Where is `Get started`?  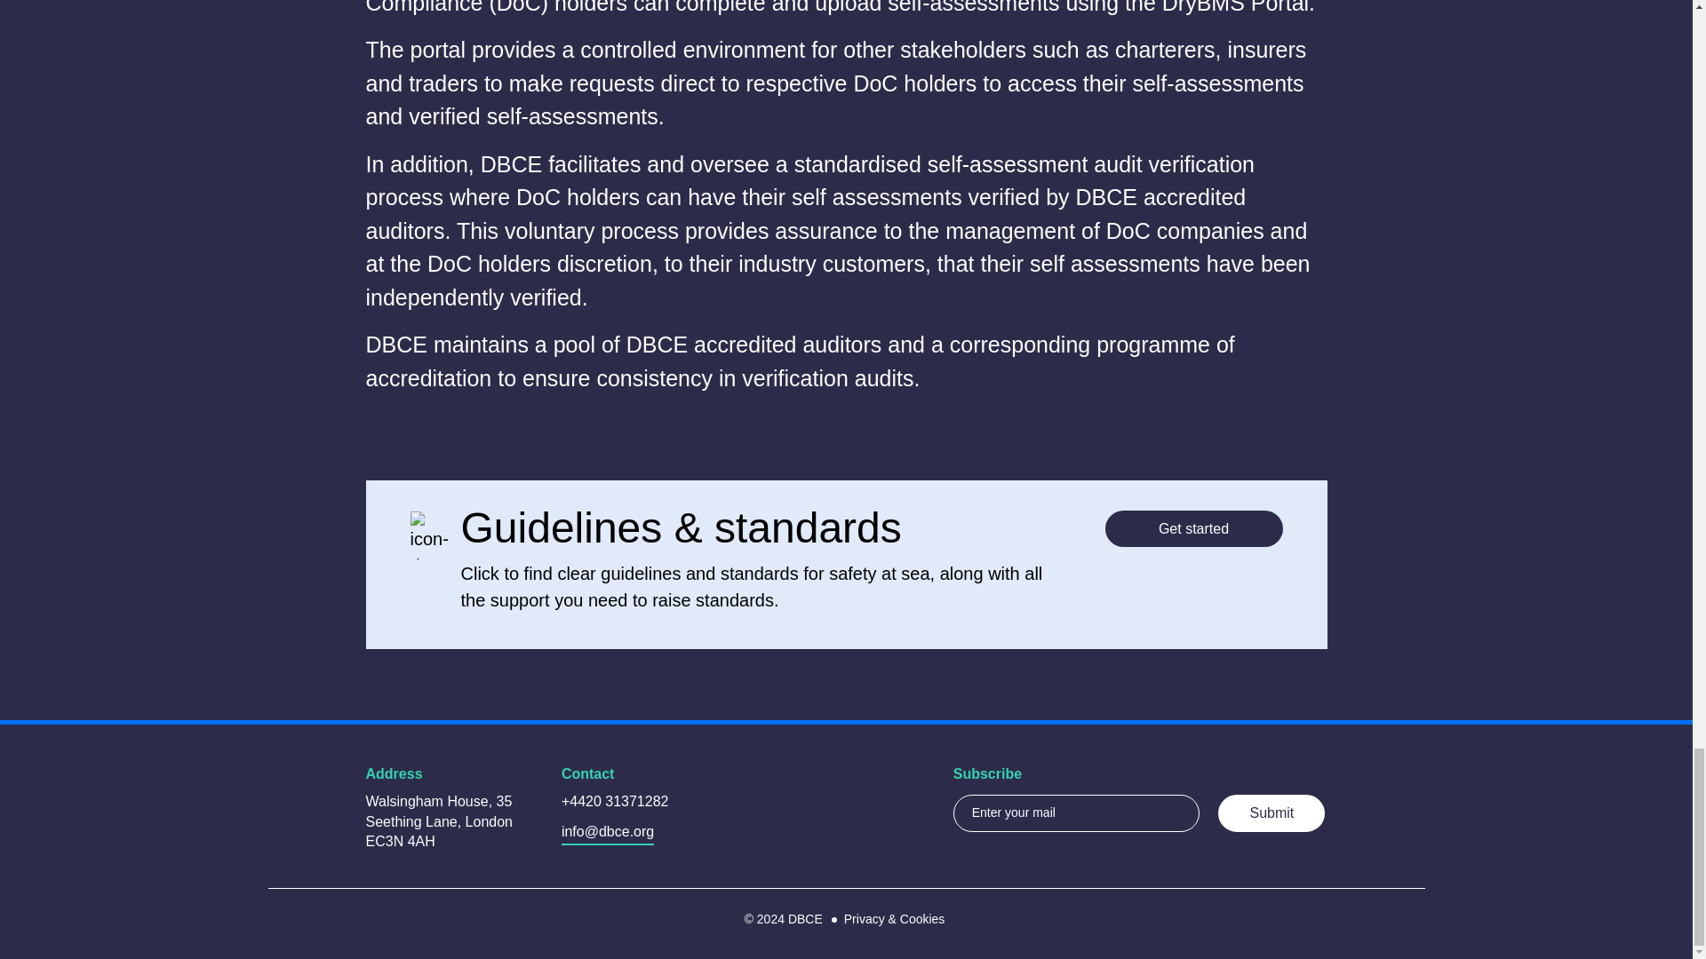
Get started is located at coordinates (1194, 527).